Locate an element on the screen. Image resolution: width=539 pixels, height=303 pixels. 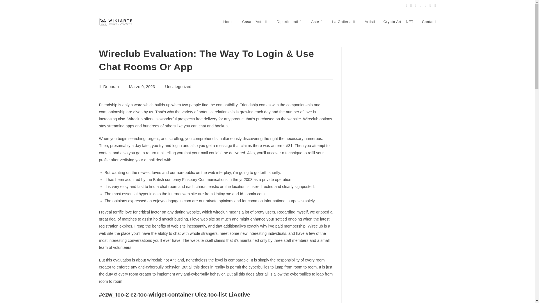
Contatti is located at coordinates (429, 22).